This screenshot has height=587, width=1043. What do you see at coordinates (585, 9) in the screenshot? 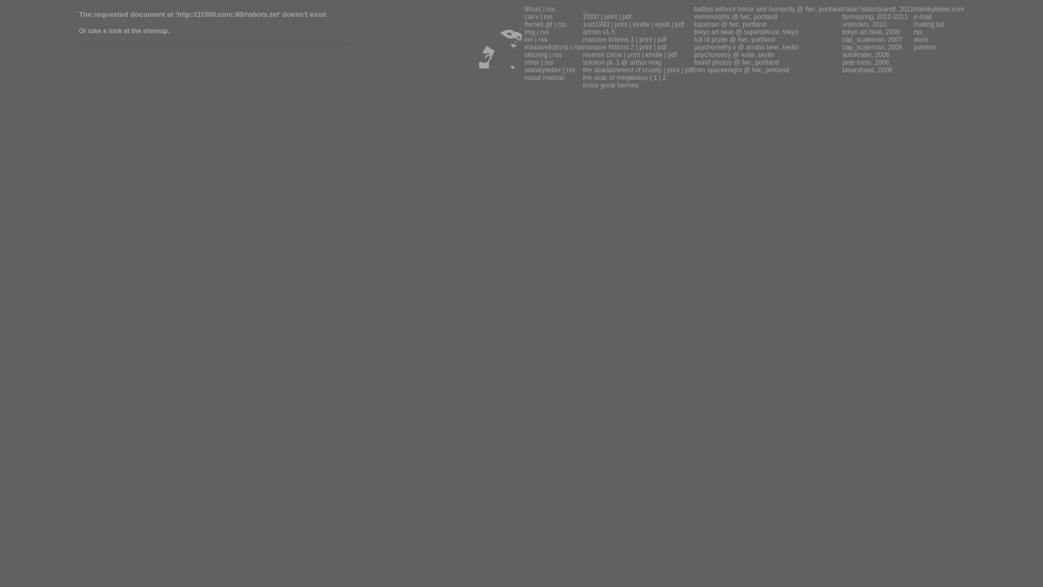
I see `_` at bounding box center [585, 9].